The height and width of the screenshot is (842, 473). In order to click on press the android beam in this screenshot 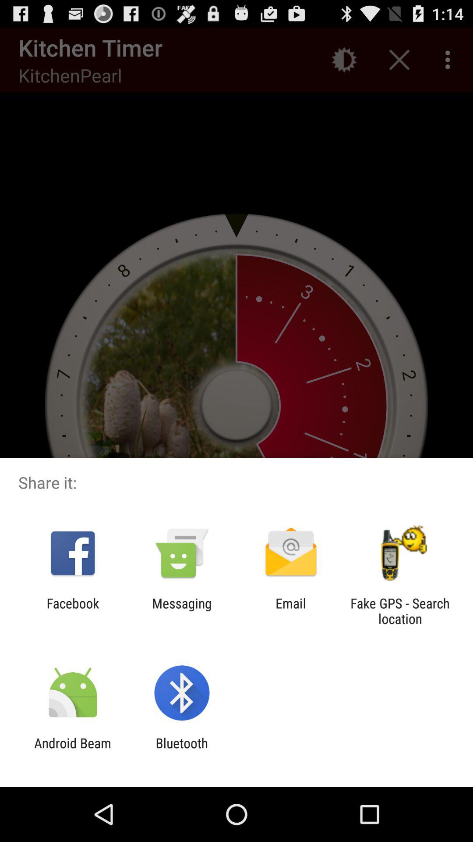, I will do `click(73, 751)`.